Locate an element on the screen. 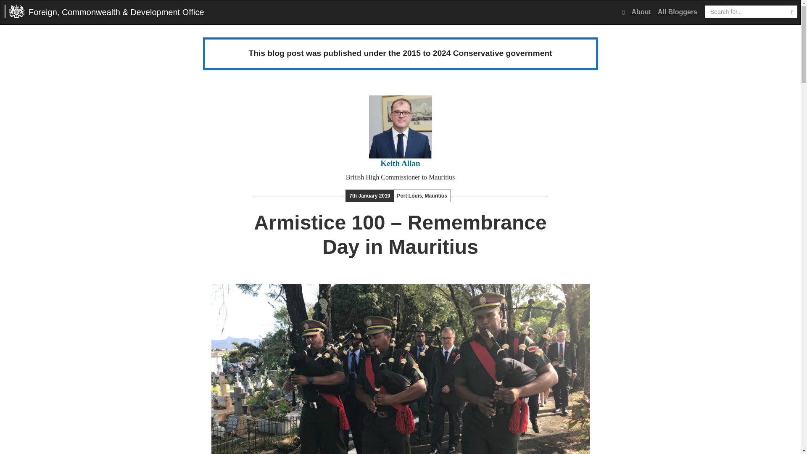 The height and width of the screenshot is (454, 807). Keith Allan is located at coordinates (400, 163).